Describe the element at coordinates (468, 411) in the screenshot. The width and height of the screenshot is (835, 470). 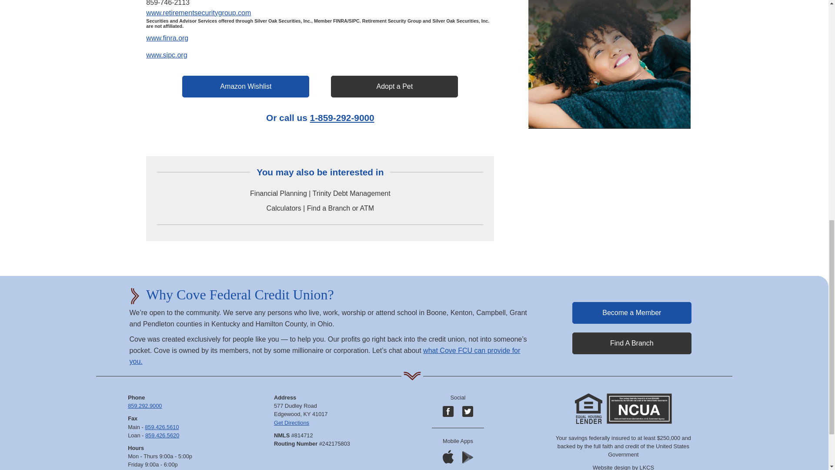
I see `Follow us on twitter` at that location.